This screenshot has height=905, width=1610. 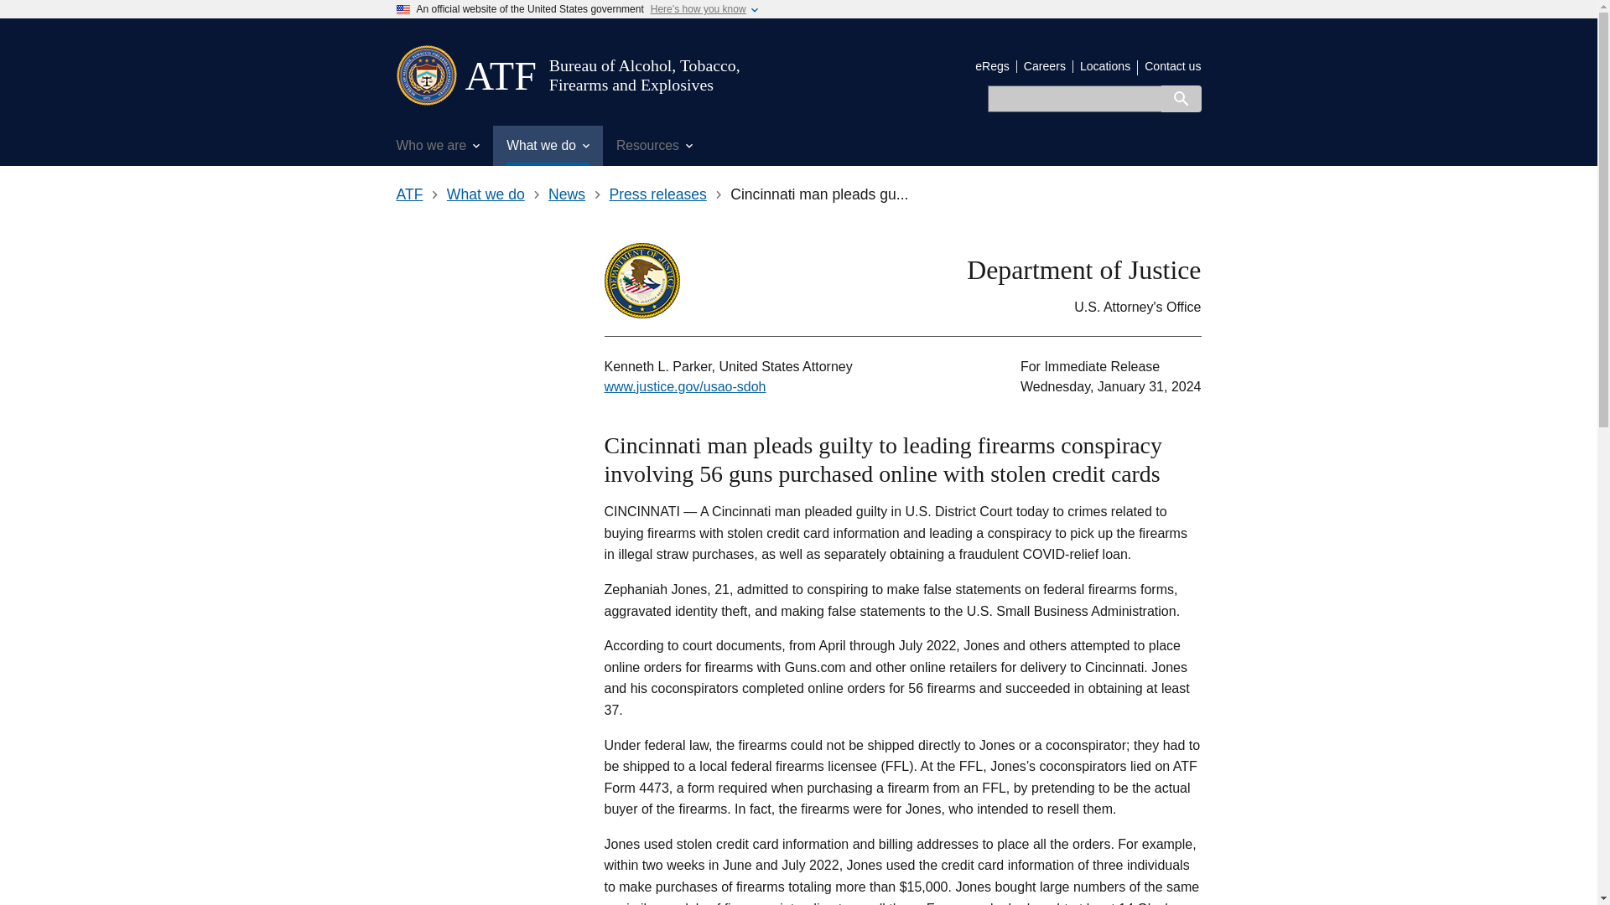 I want to click on Press releases, so click(x=657, y=194).